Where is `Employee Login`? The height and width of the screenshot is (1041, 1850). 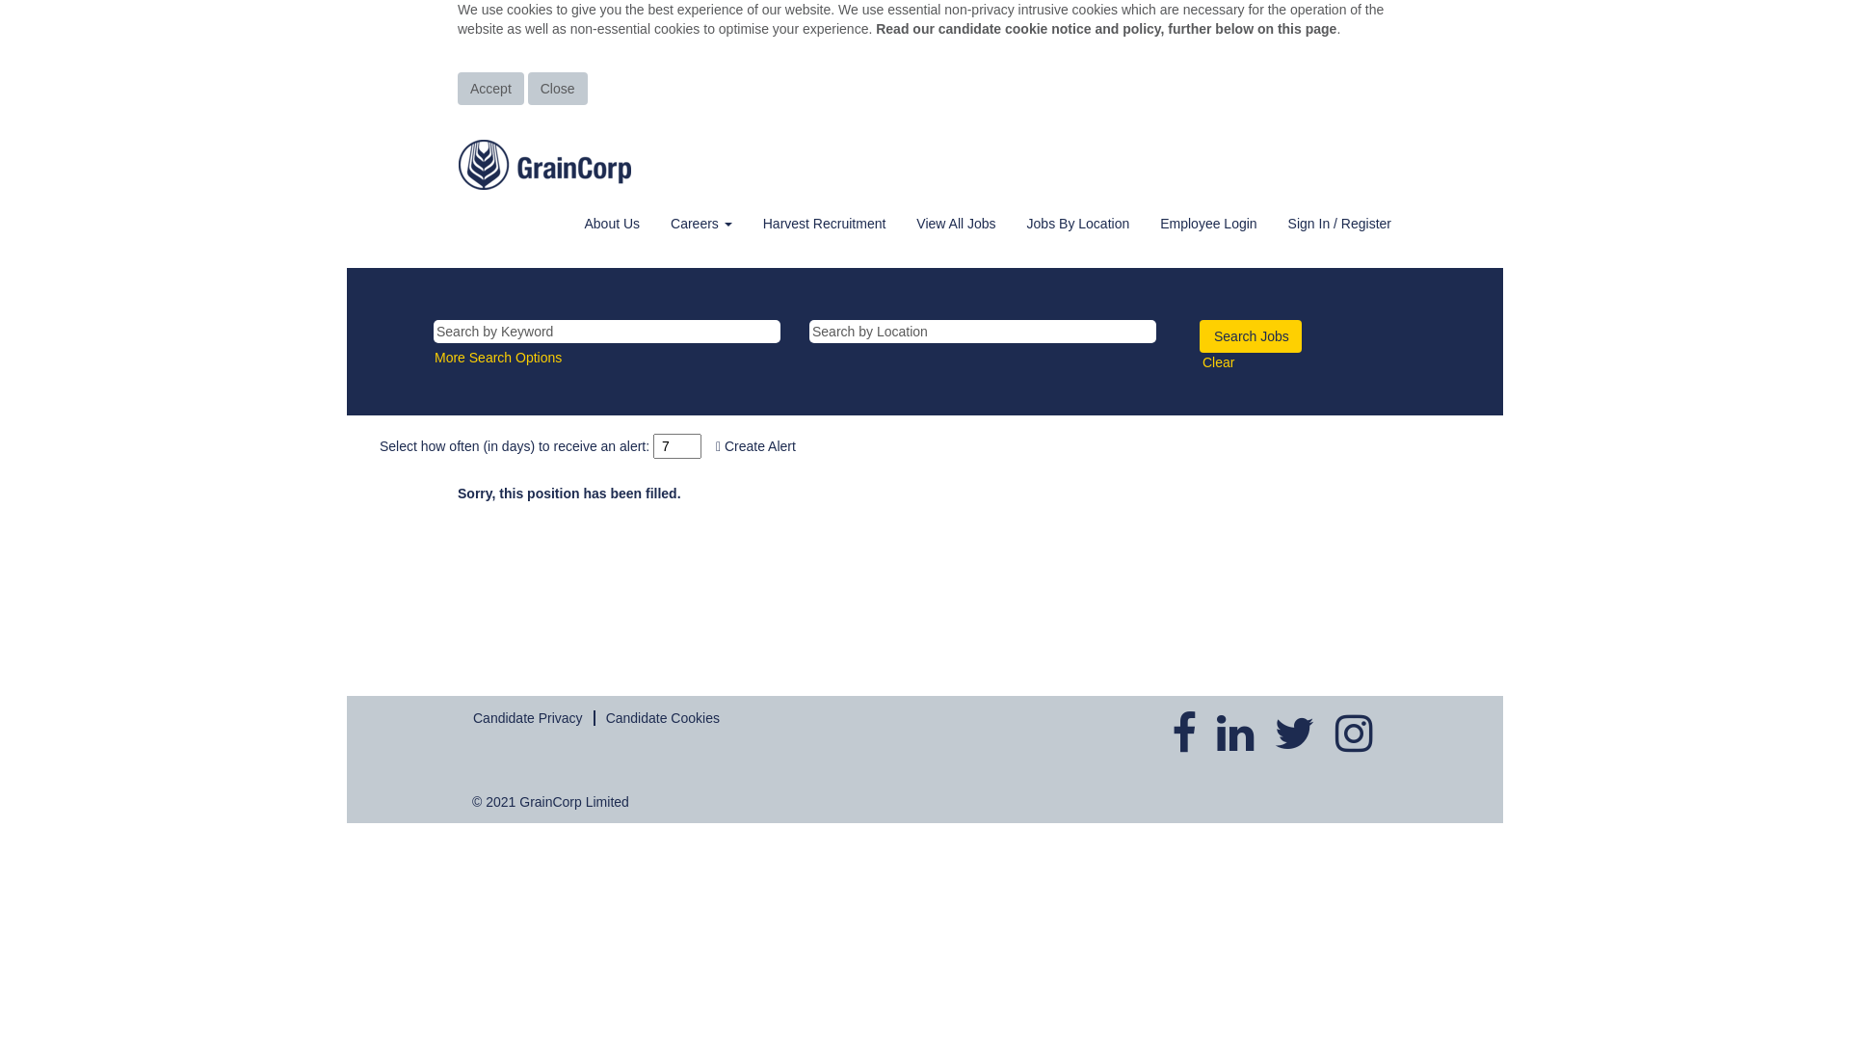 Employee Login is located at coordinates (1208, 223).